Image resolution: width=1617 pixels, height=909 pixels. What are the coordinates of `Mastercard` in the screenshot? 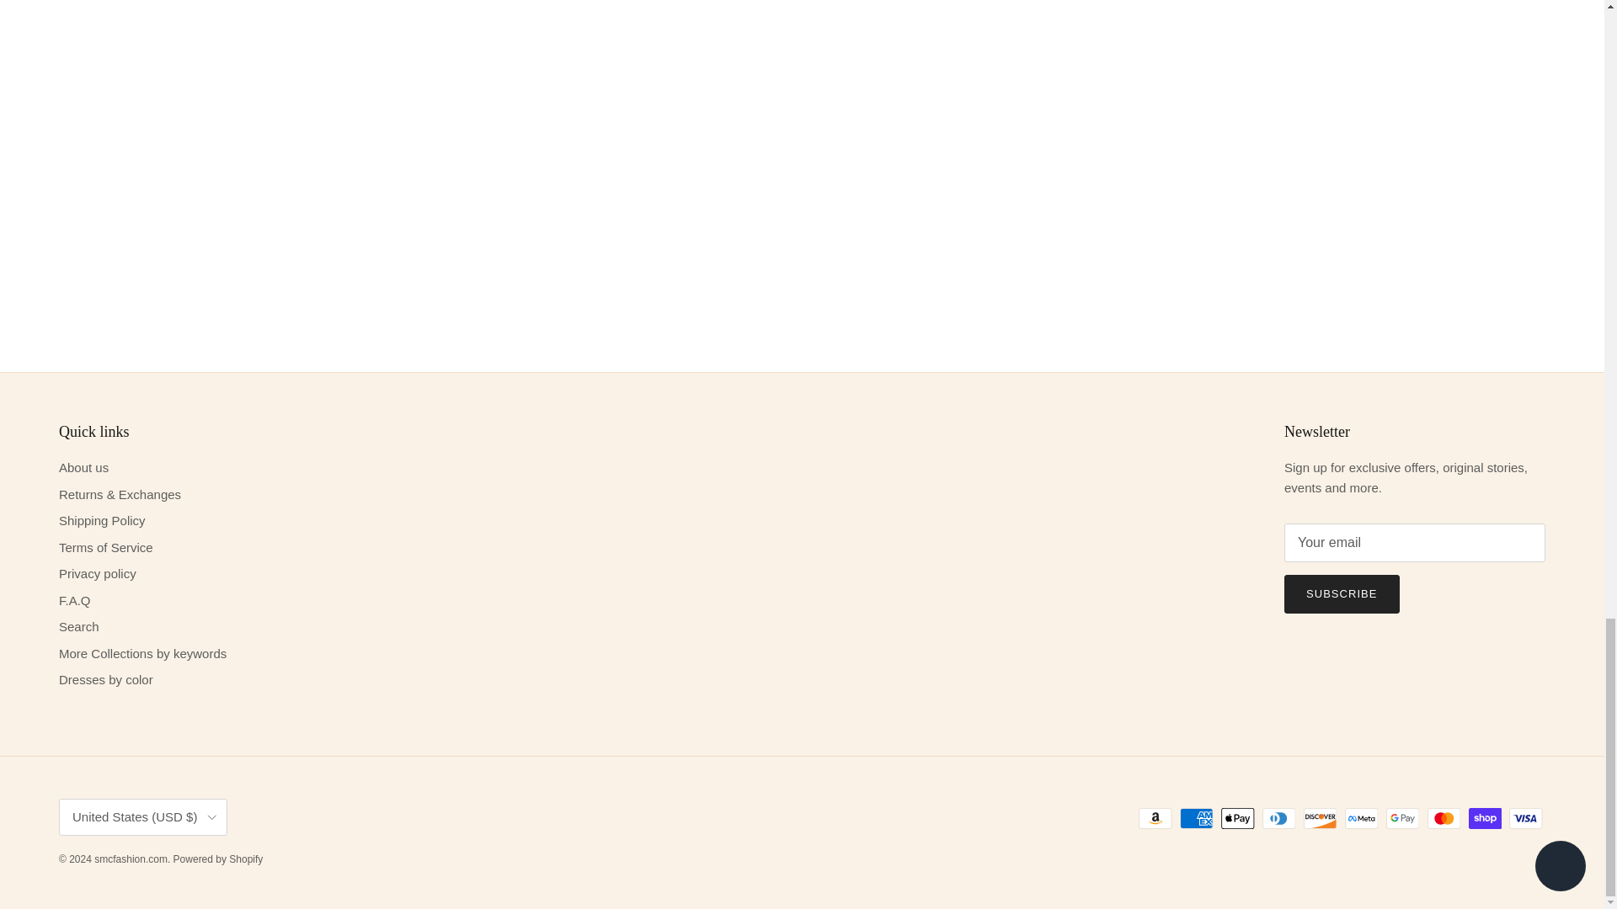 It's located at (1444, 818).